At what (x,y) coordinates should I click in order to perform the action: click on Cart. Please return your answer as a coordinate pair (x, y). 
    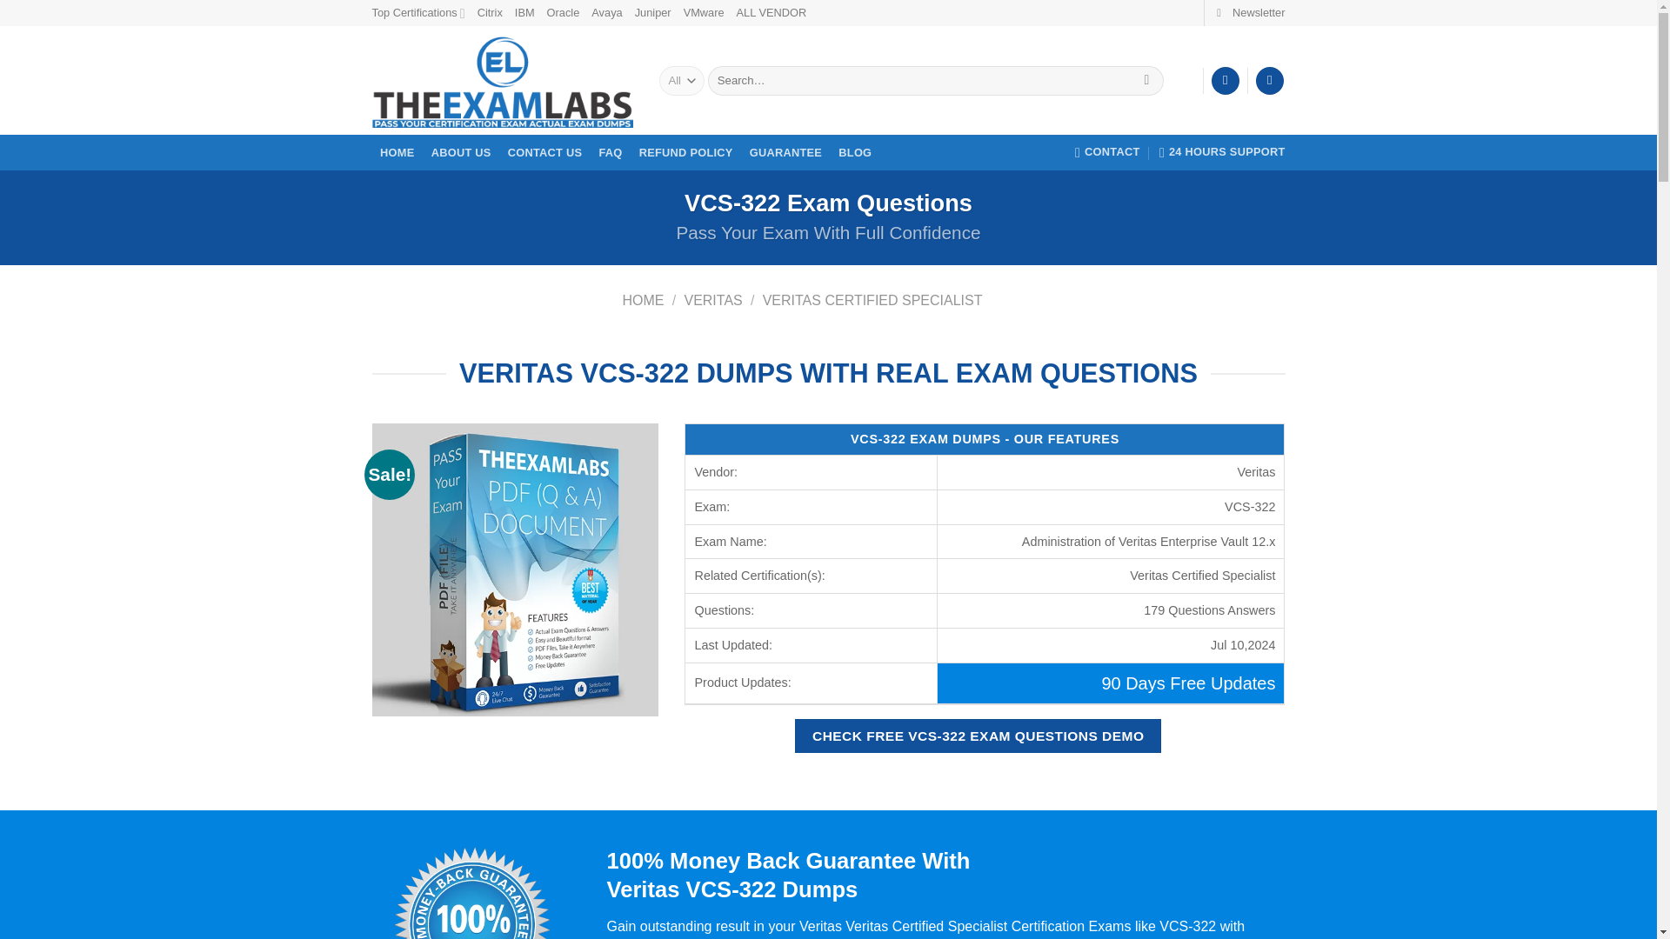
    Looking at the image, I should click on (1270, 81).